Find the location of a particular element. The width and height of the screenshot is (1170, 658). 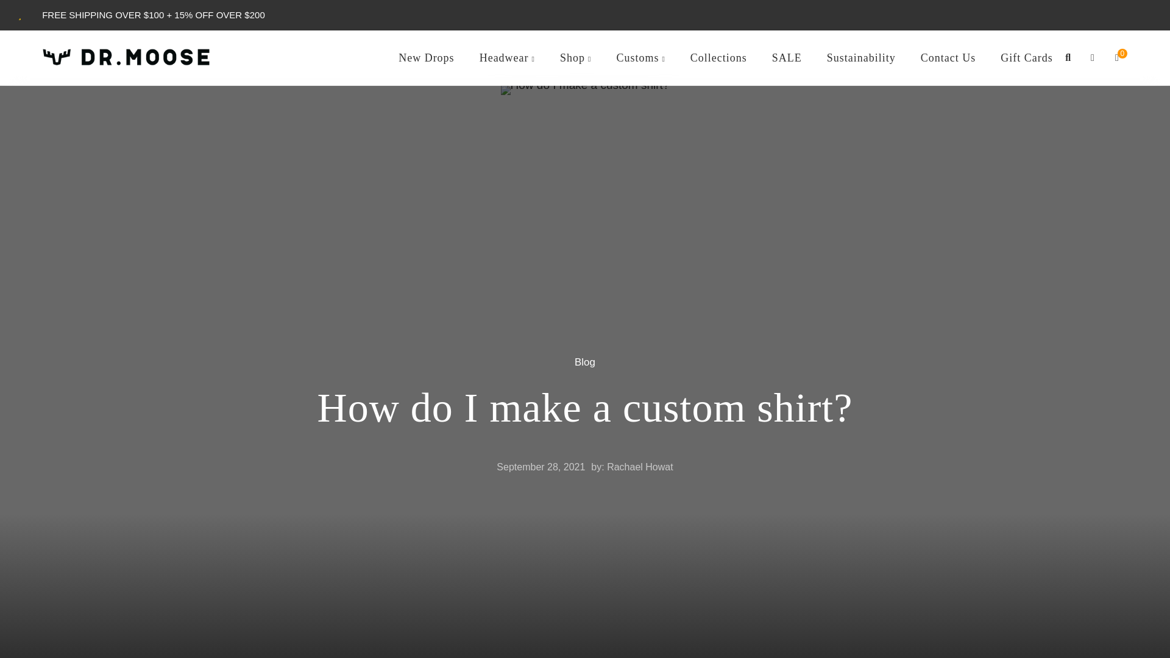

Headwear is located at coordinates (507, 58).